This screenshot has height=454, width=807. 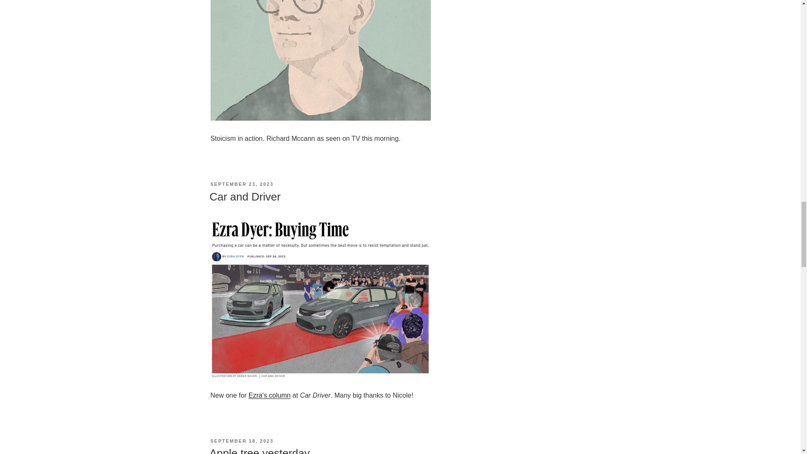 I want to click on SEPTEMBER 23, 2023, so click(x=241, y=184).